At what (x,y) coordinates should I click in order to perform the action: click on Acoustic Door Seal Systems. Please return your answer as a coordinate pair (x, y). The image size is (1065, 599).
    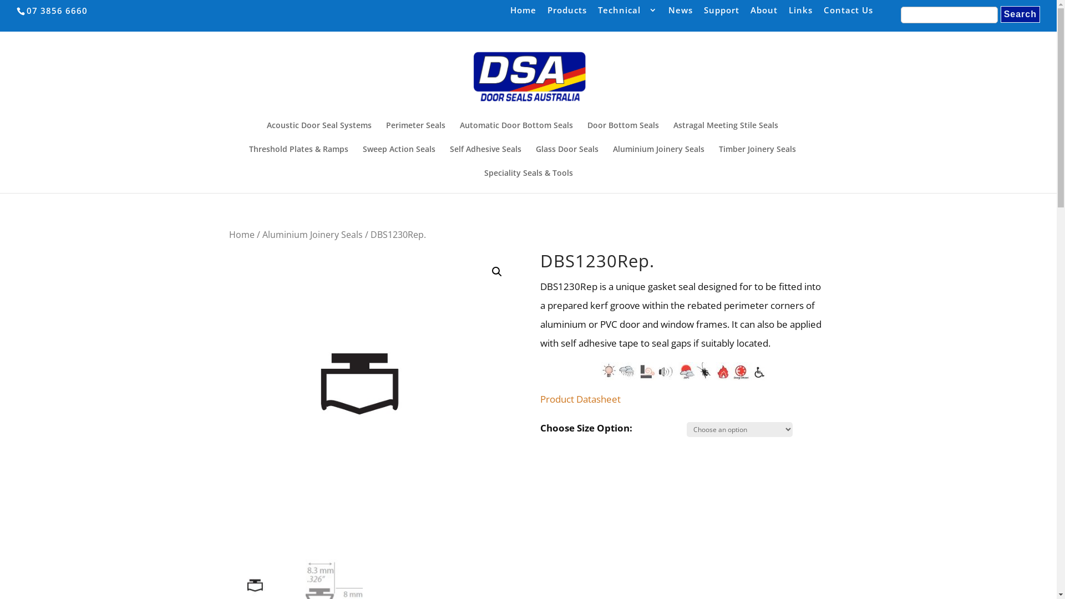
    Looking at the image, I should click on (318, 133).